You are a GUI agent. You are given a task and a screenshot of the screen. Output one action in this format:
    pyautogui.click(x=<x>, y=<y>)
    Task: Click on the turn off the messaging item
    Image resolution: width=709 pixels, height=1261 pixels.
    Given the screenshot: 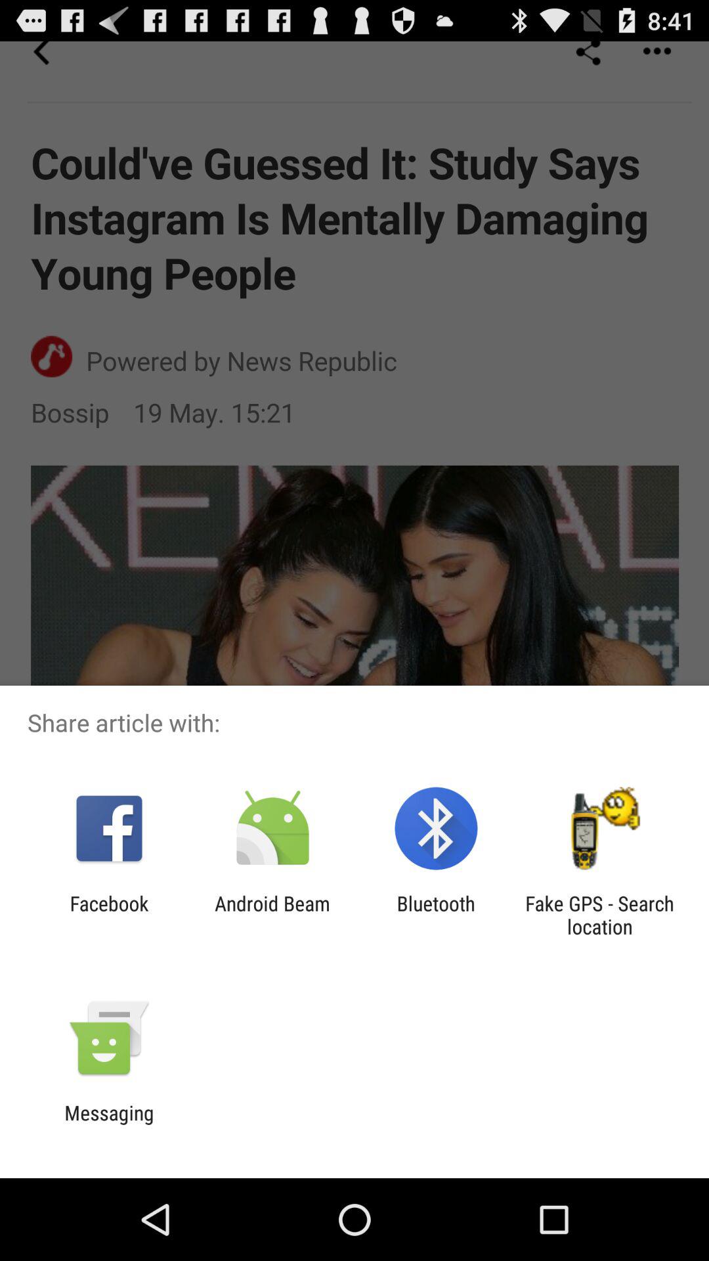 What is the action you would take?
    pyautogui.click(x=109, y=1124)
    